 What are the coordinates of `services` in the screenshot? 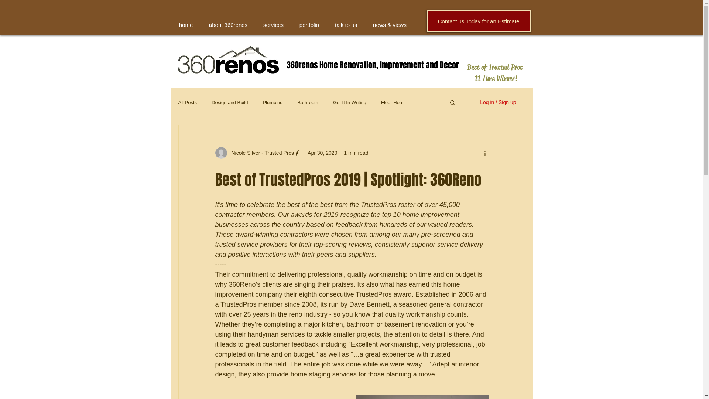 It's located at (274, 25).